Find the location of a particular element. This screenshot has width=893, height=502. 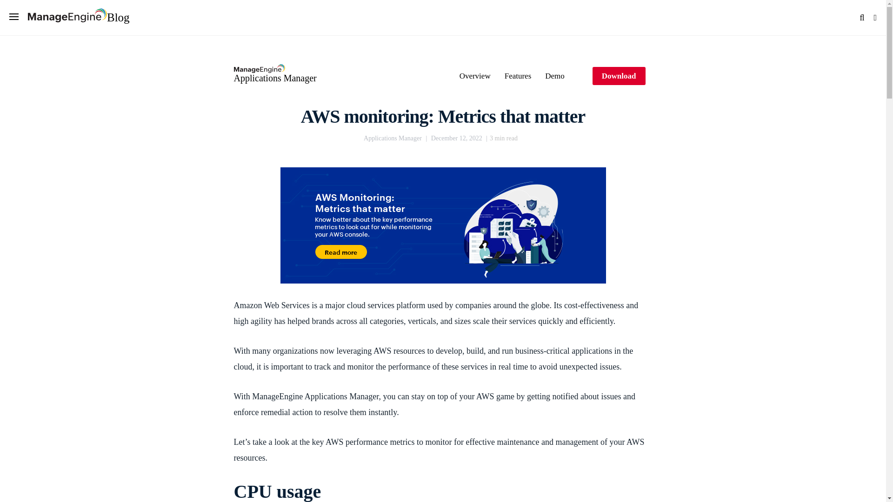

Applications Manager is located at coordinates (393, 139).